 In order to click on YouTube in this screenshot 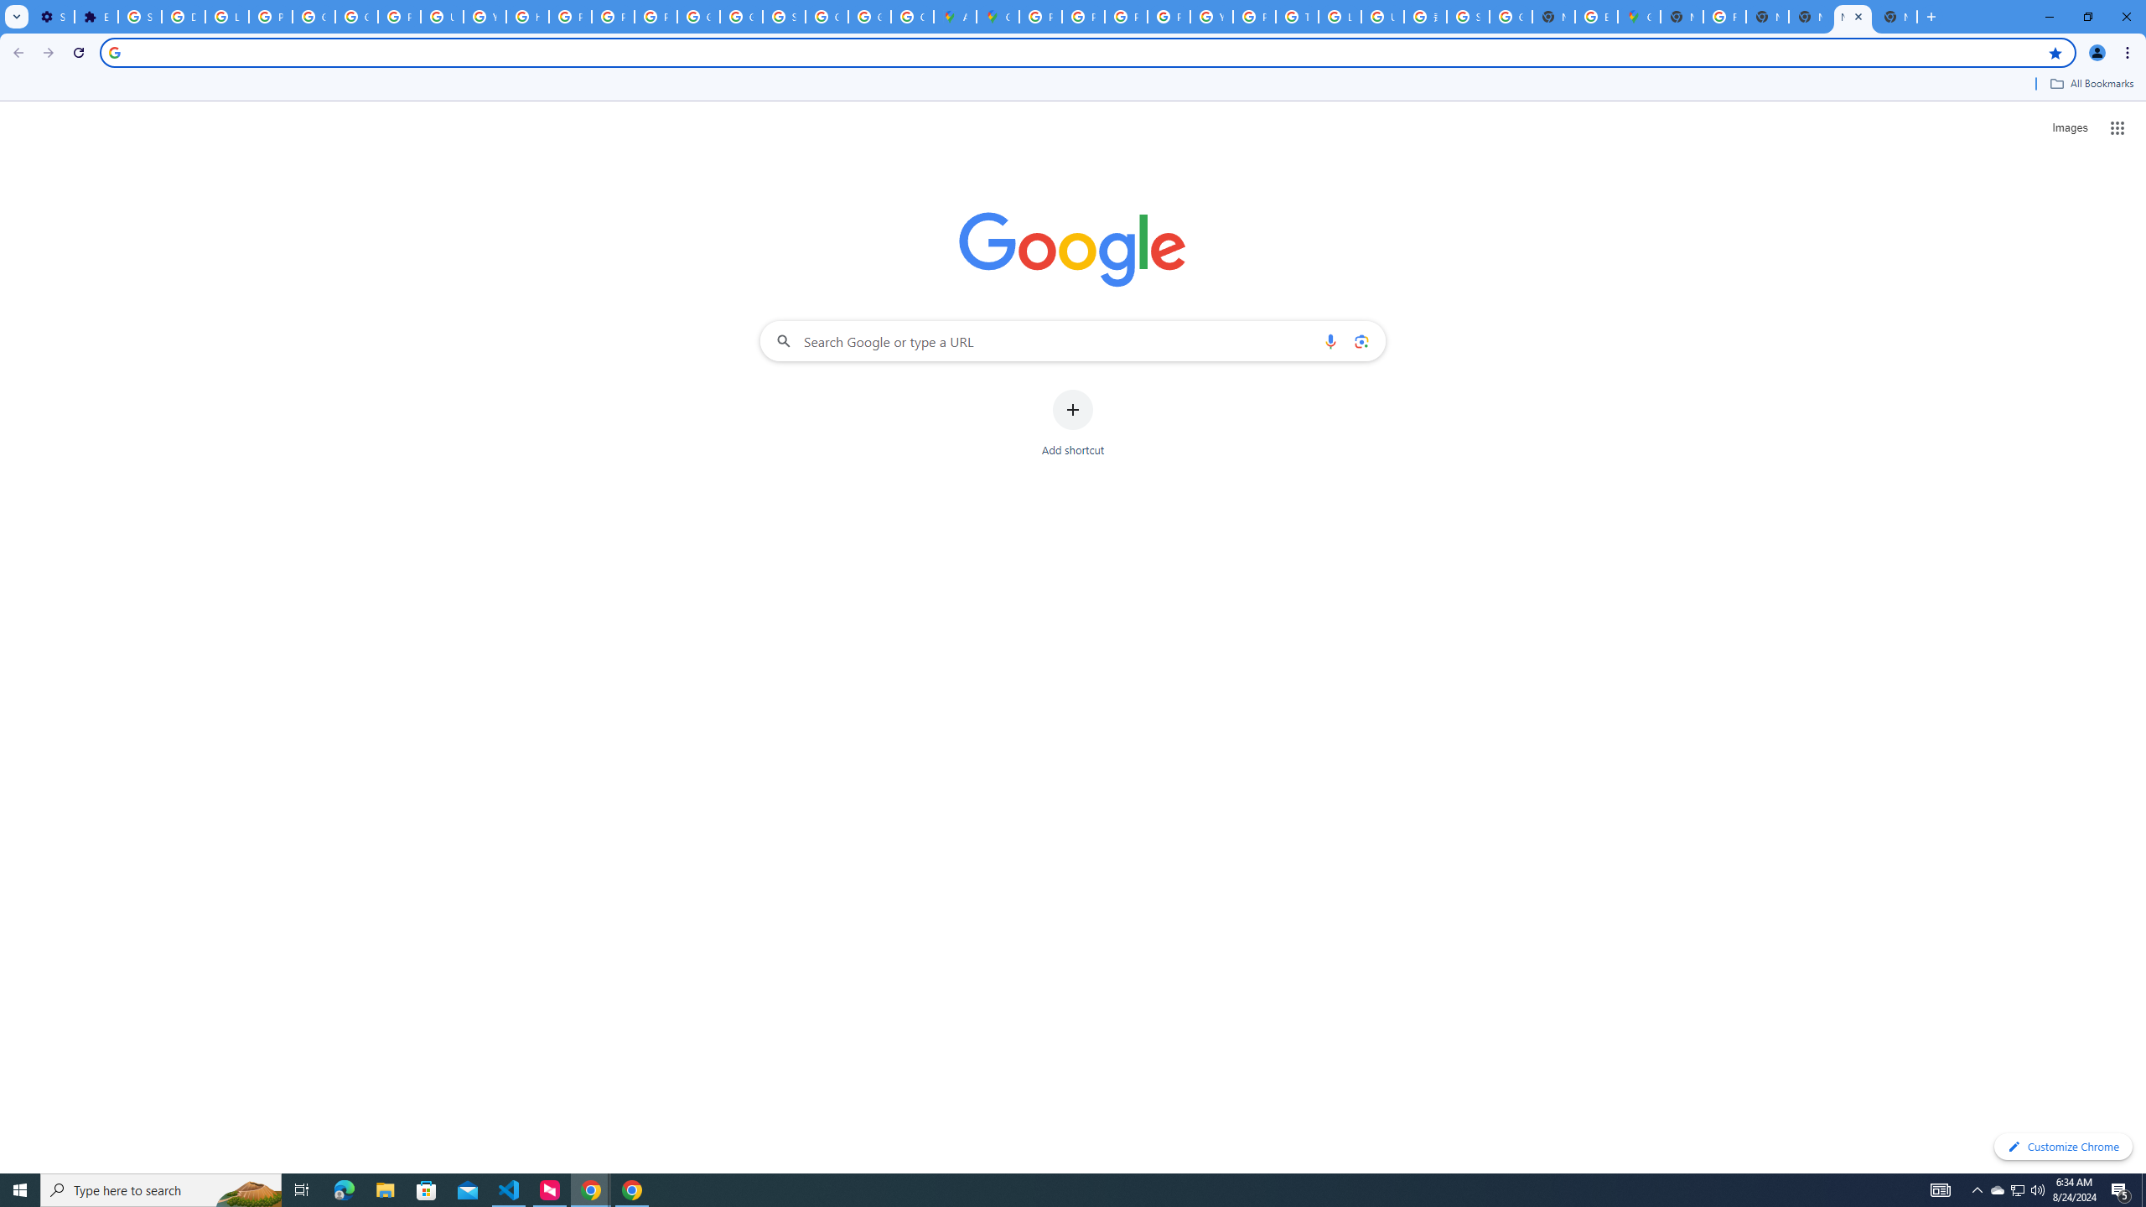, I will do `click(1210, 17)`.